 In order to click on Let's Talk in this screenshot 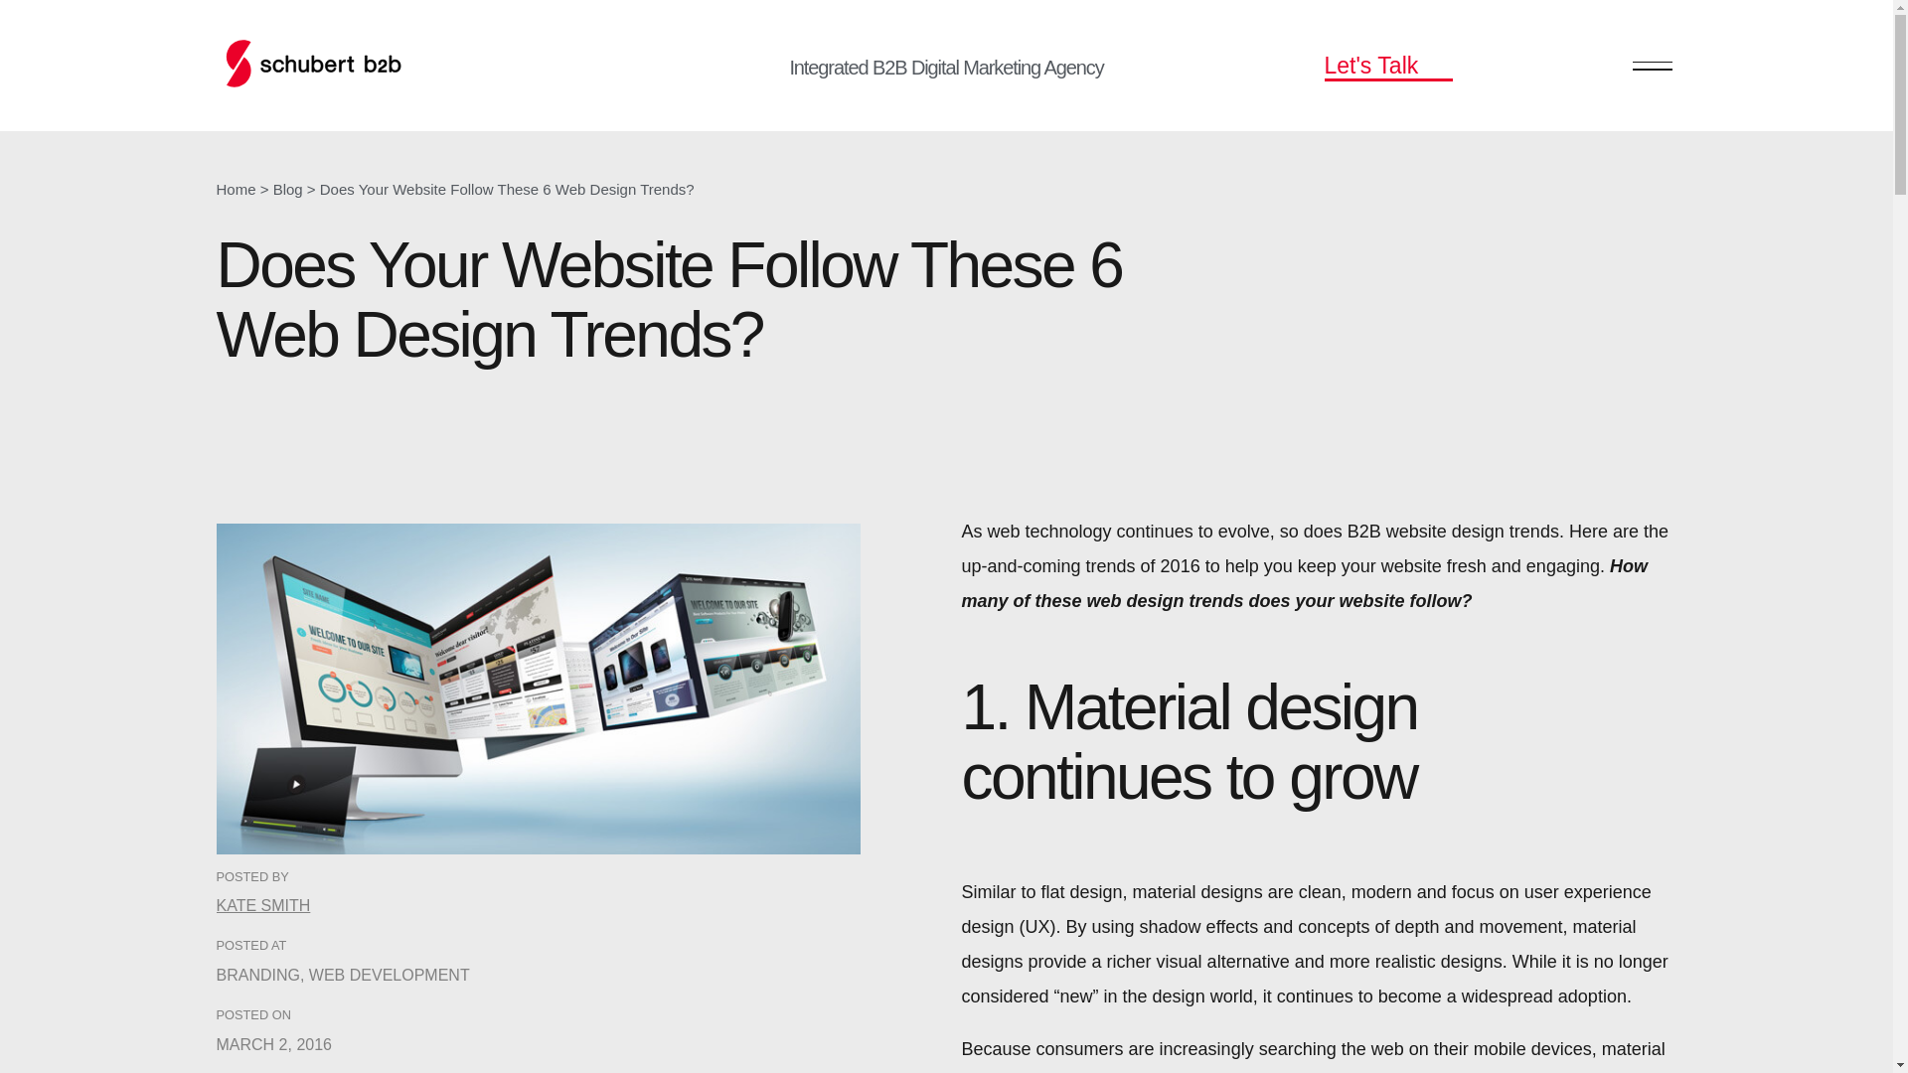, I will do `click(1387, 65)`.